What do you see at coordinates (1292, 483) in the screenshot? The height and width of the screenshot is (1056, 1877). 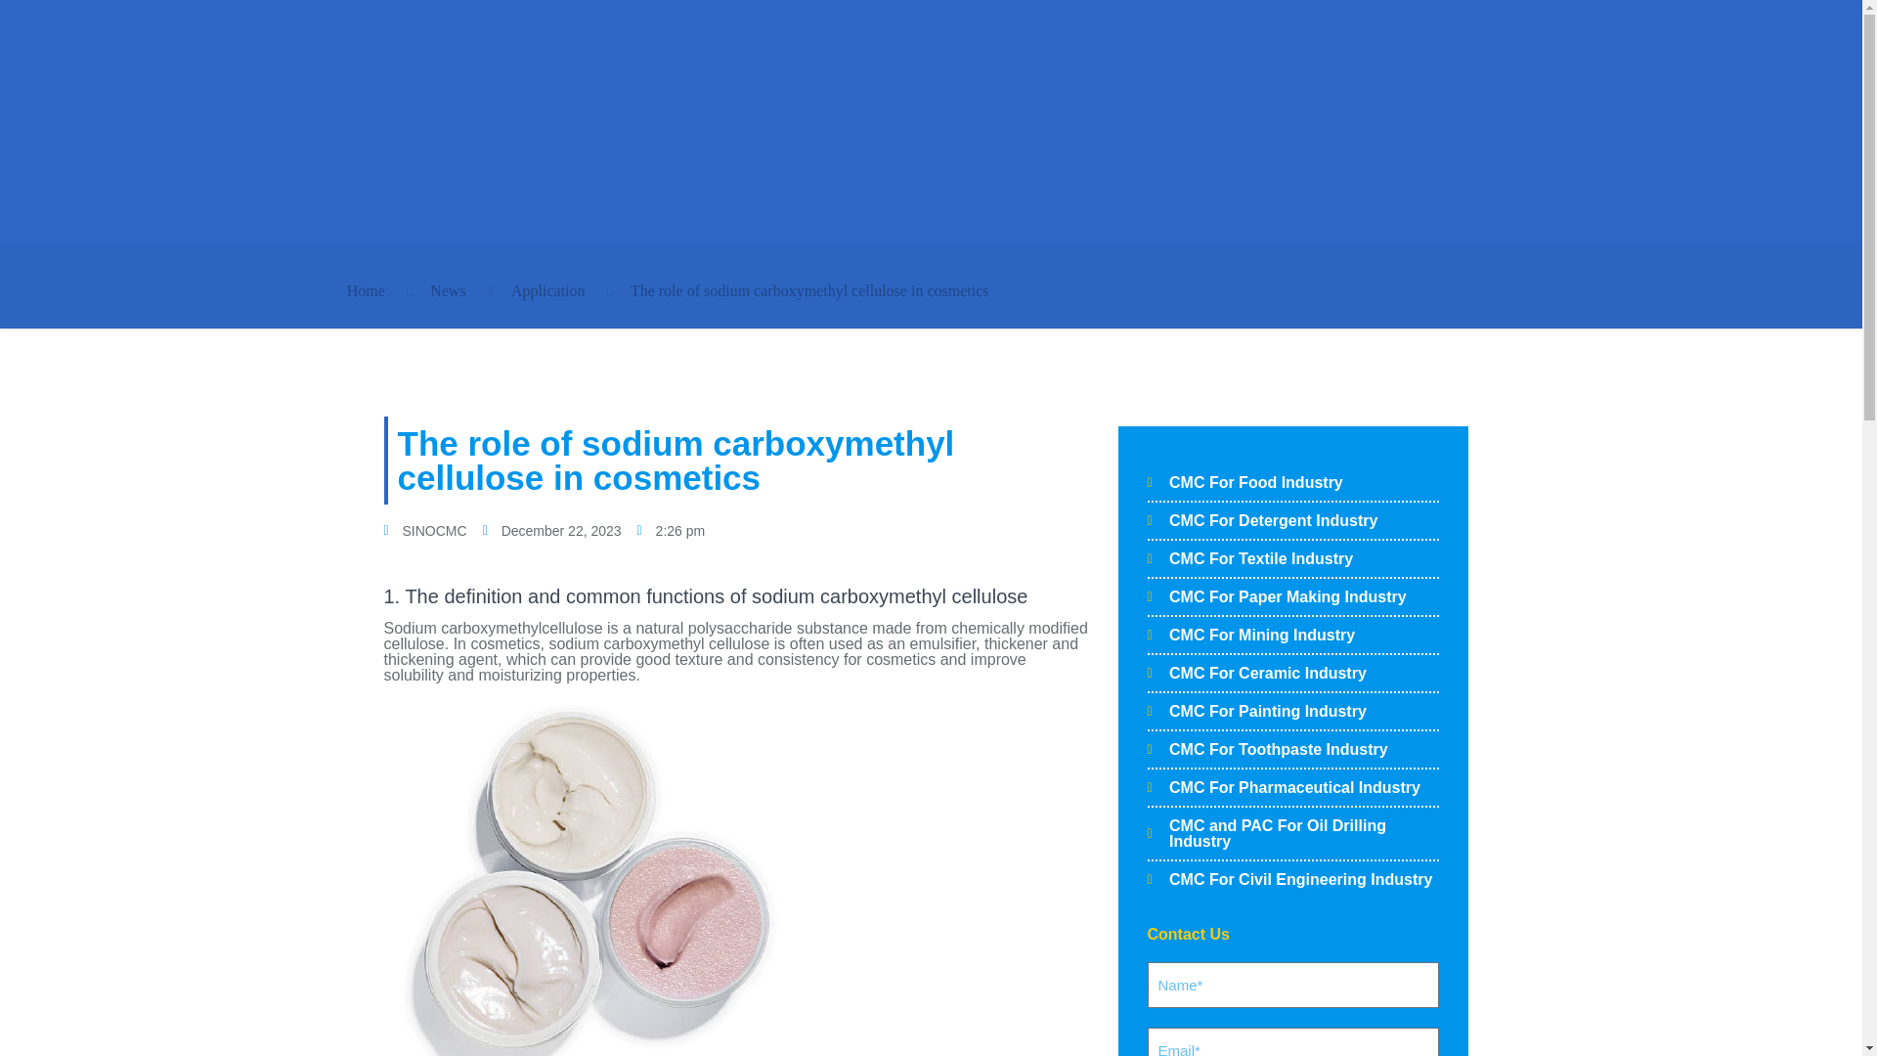 I see `CMC For Food Industry` at bounding box center [1292, 483].